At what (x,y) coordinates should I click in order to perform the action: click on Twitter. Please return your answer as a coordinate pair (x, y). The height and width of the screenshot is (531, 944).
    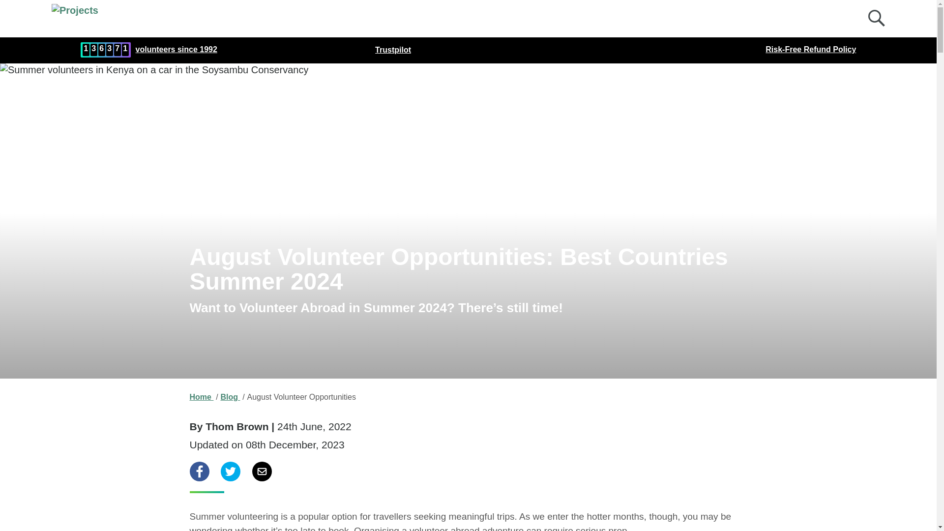
    Looking at the image, I should click on (231, 471).